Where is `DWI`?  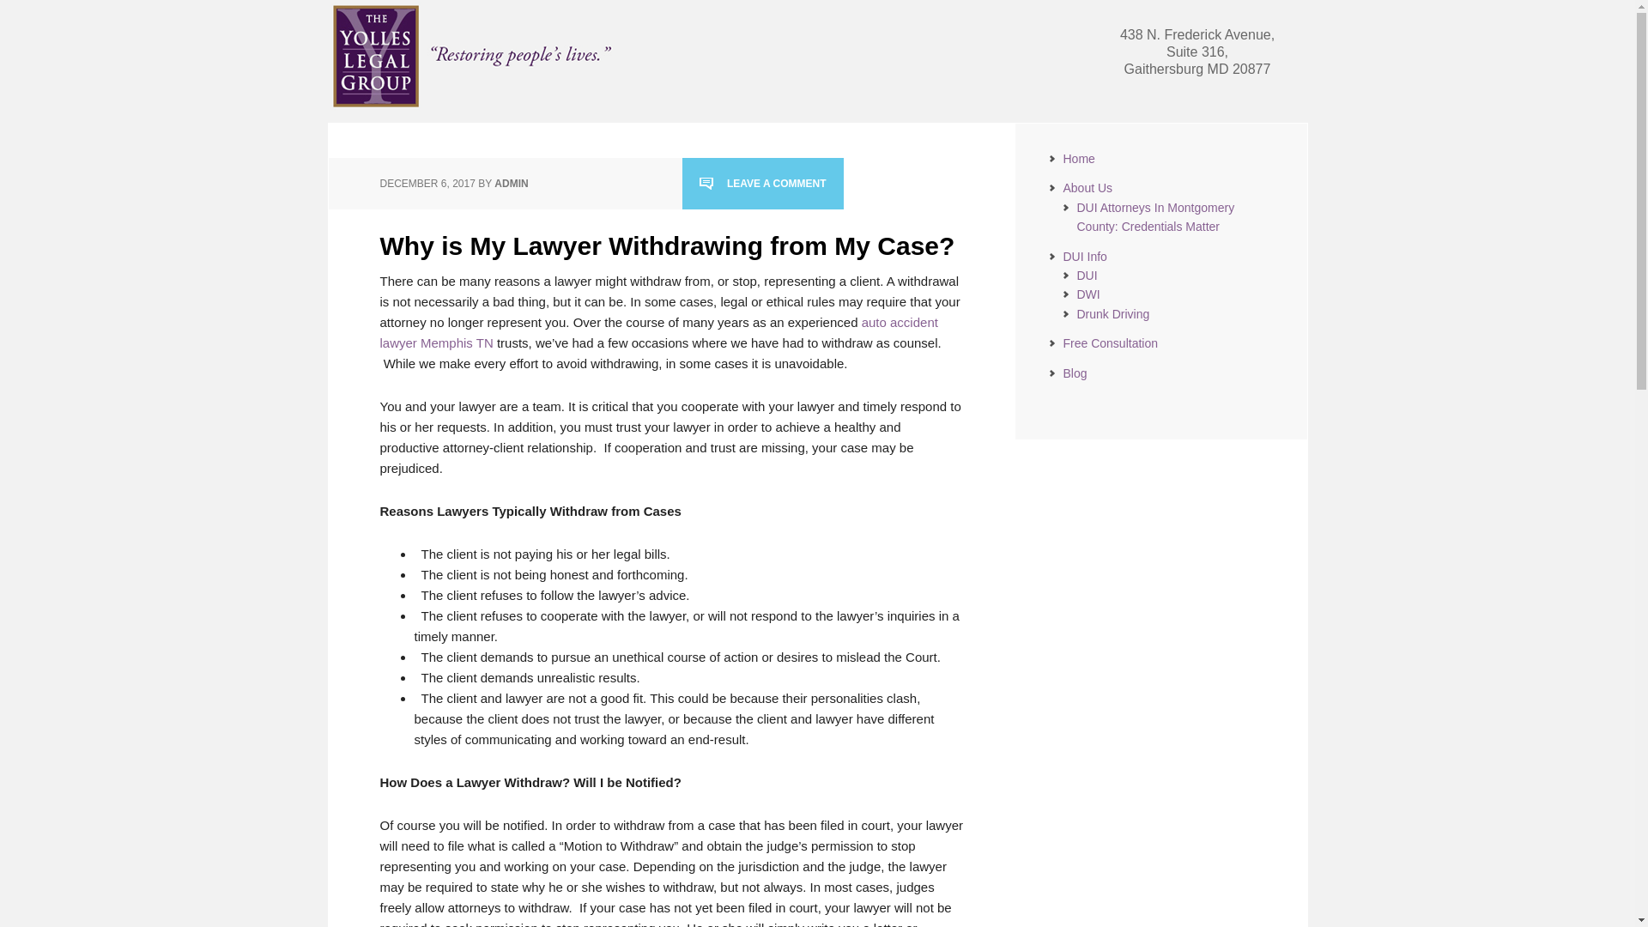
DWI is located at coordinates (1087, 294).